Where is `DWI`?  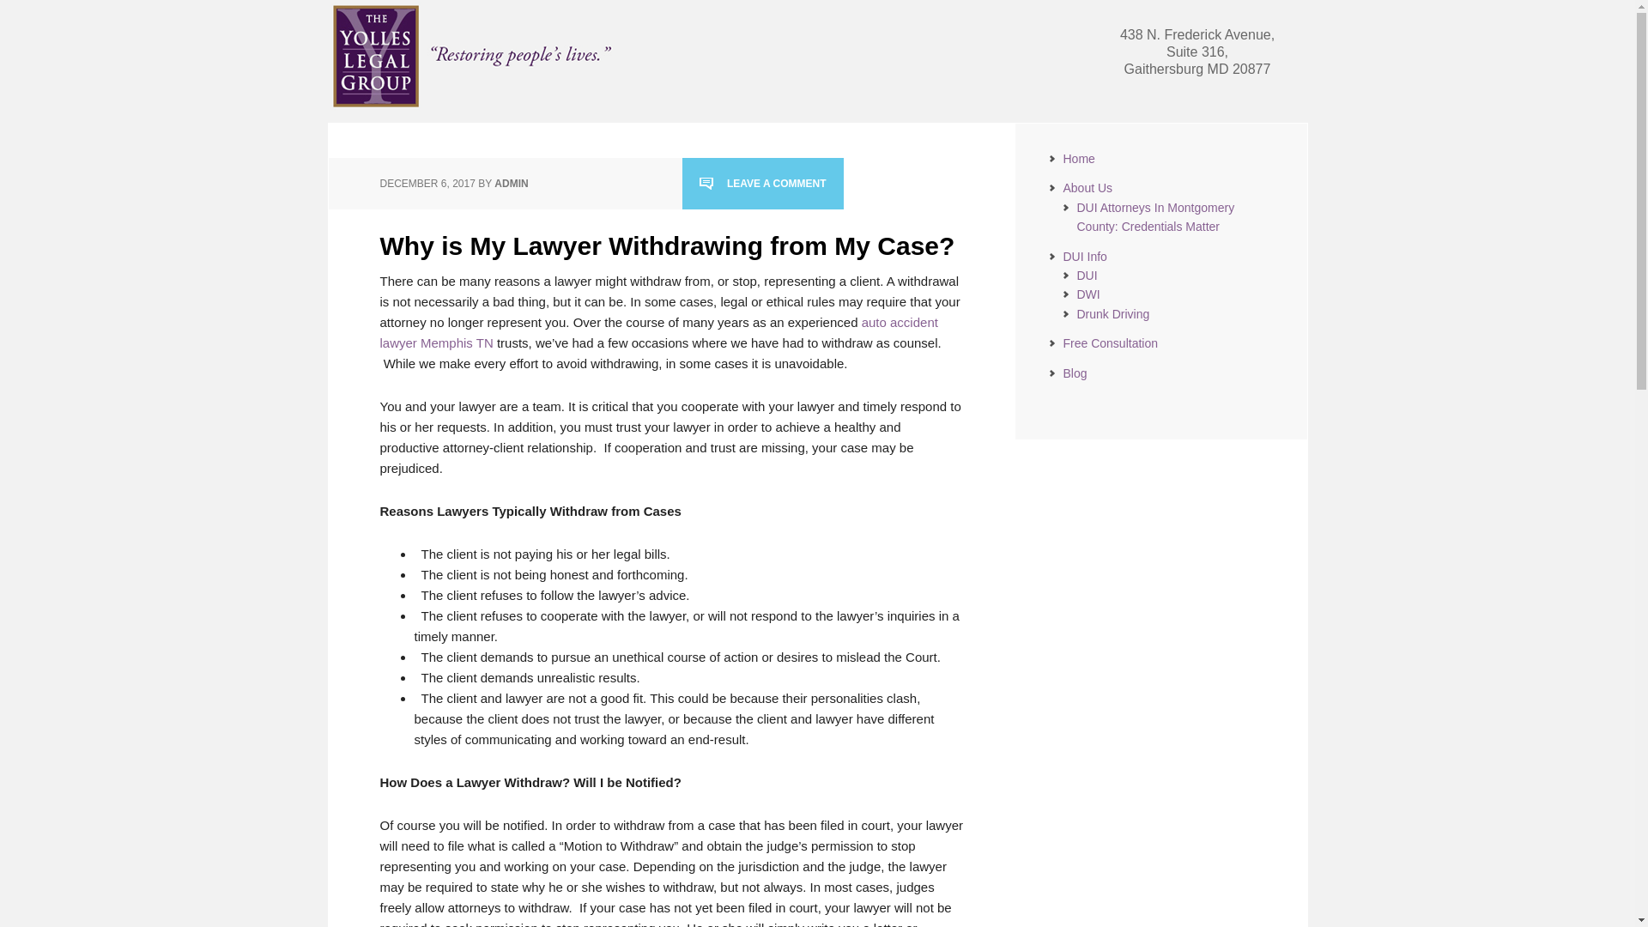
DWI is located at coordinates (1087, 294).